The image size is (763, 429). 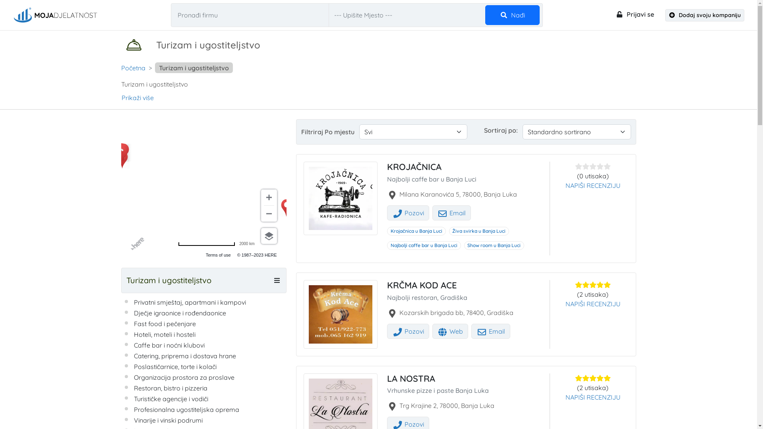 I want to click on Restoran, bistro i pizzeria, so click(x=170, y=388).